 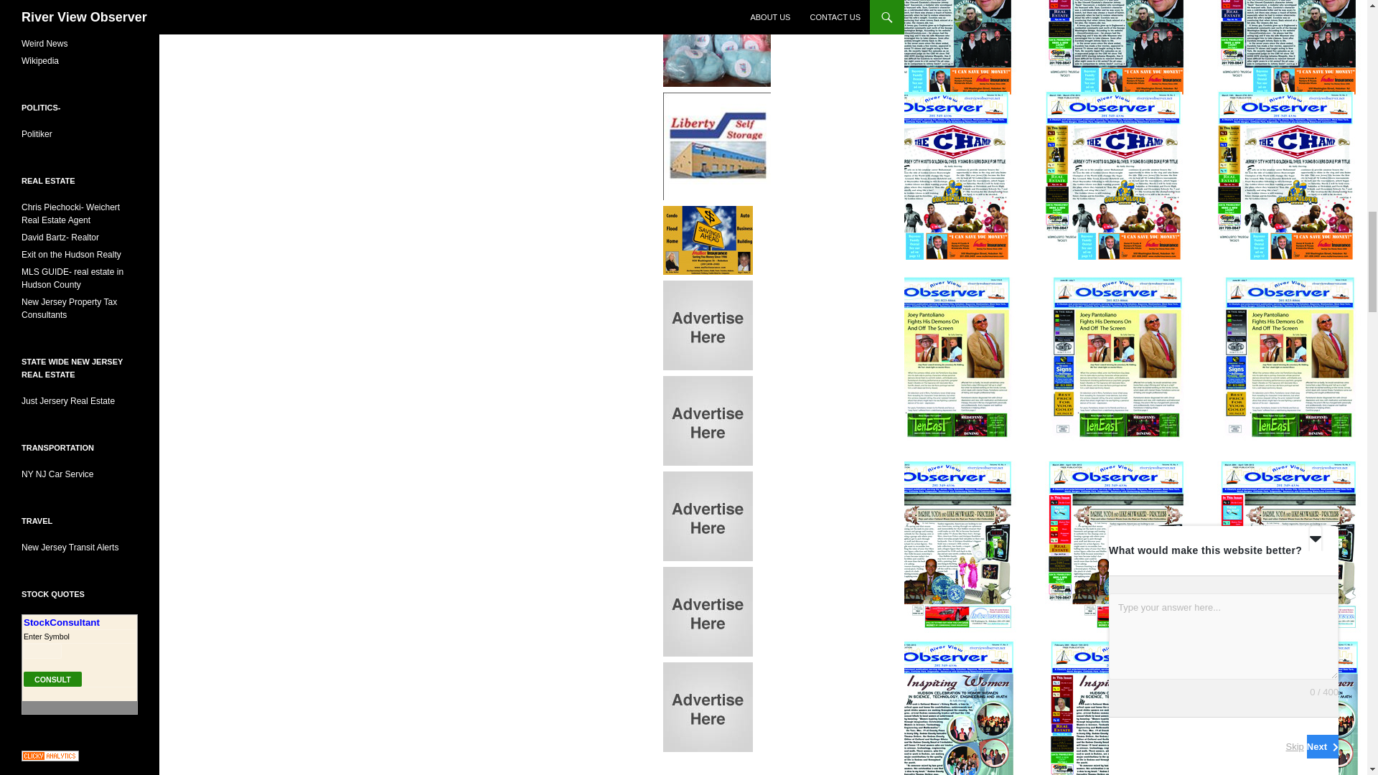 What do you see at coordinates (716, 145) in the screenshot?
I see `Liberty Self Storage Jersey City` at bounding box center [716, 145].